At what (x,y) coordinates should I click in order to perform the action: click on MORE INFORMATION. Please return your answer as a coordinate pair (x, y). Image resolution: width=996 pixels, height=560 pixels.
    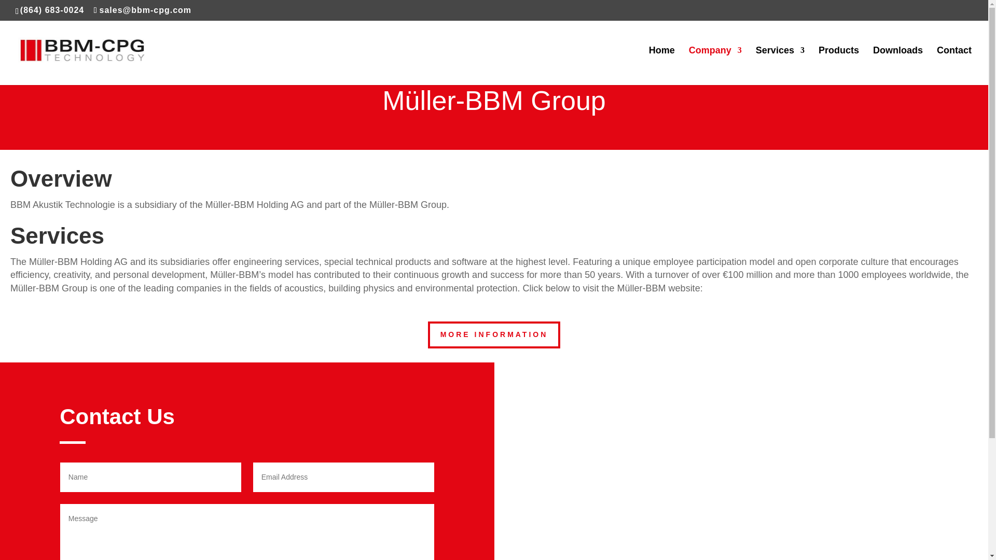
    Looking at the image, I should click on (494, 334).